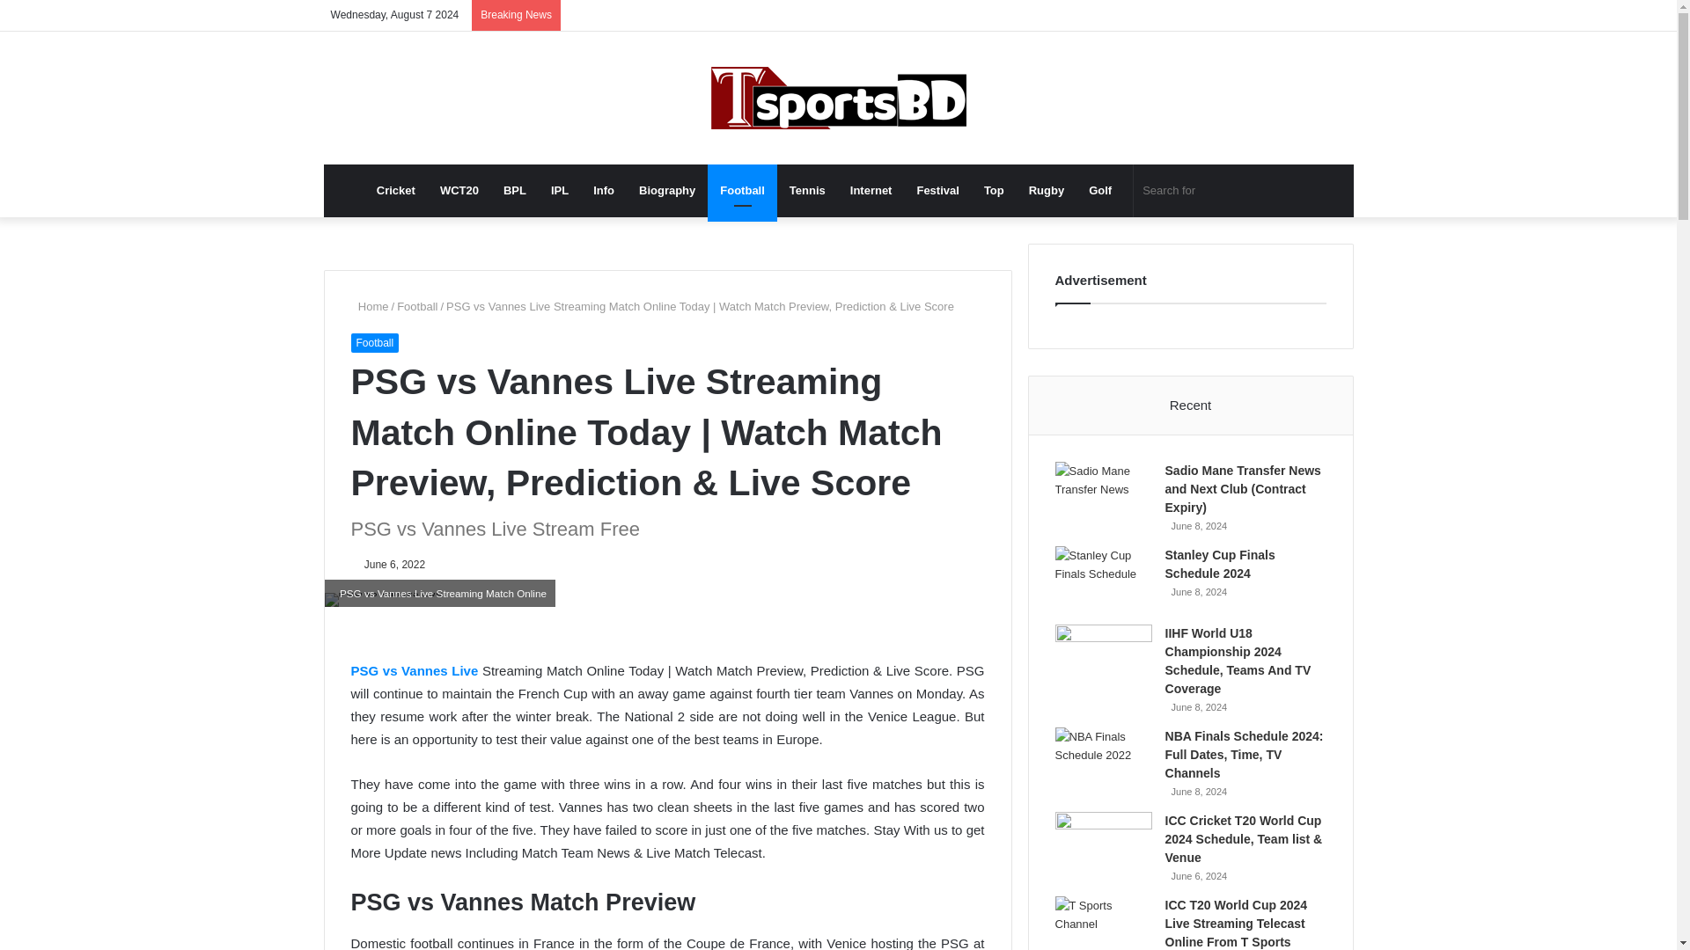 This screenshot has height=950, width=1690. What do you see at coordinates (414, 670) in the screenshot?
I see `PSG vs Vannes Live` at bounding box center [414, 670].